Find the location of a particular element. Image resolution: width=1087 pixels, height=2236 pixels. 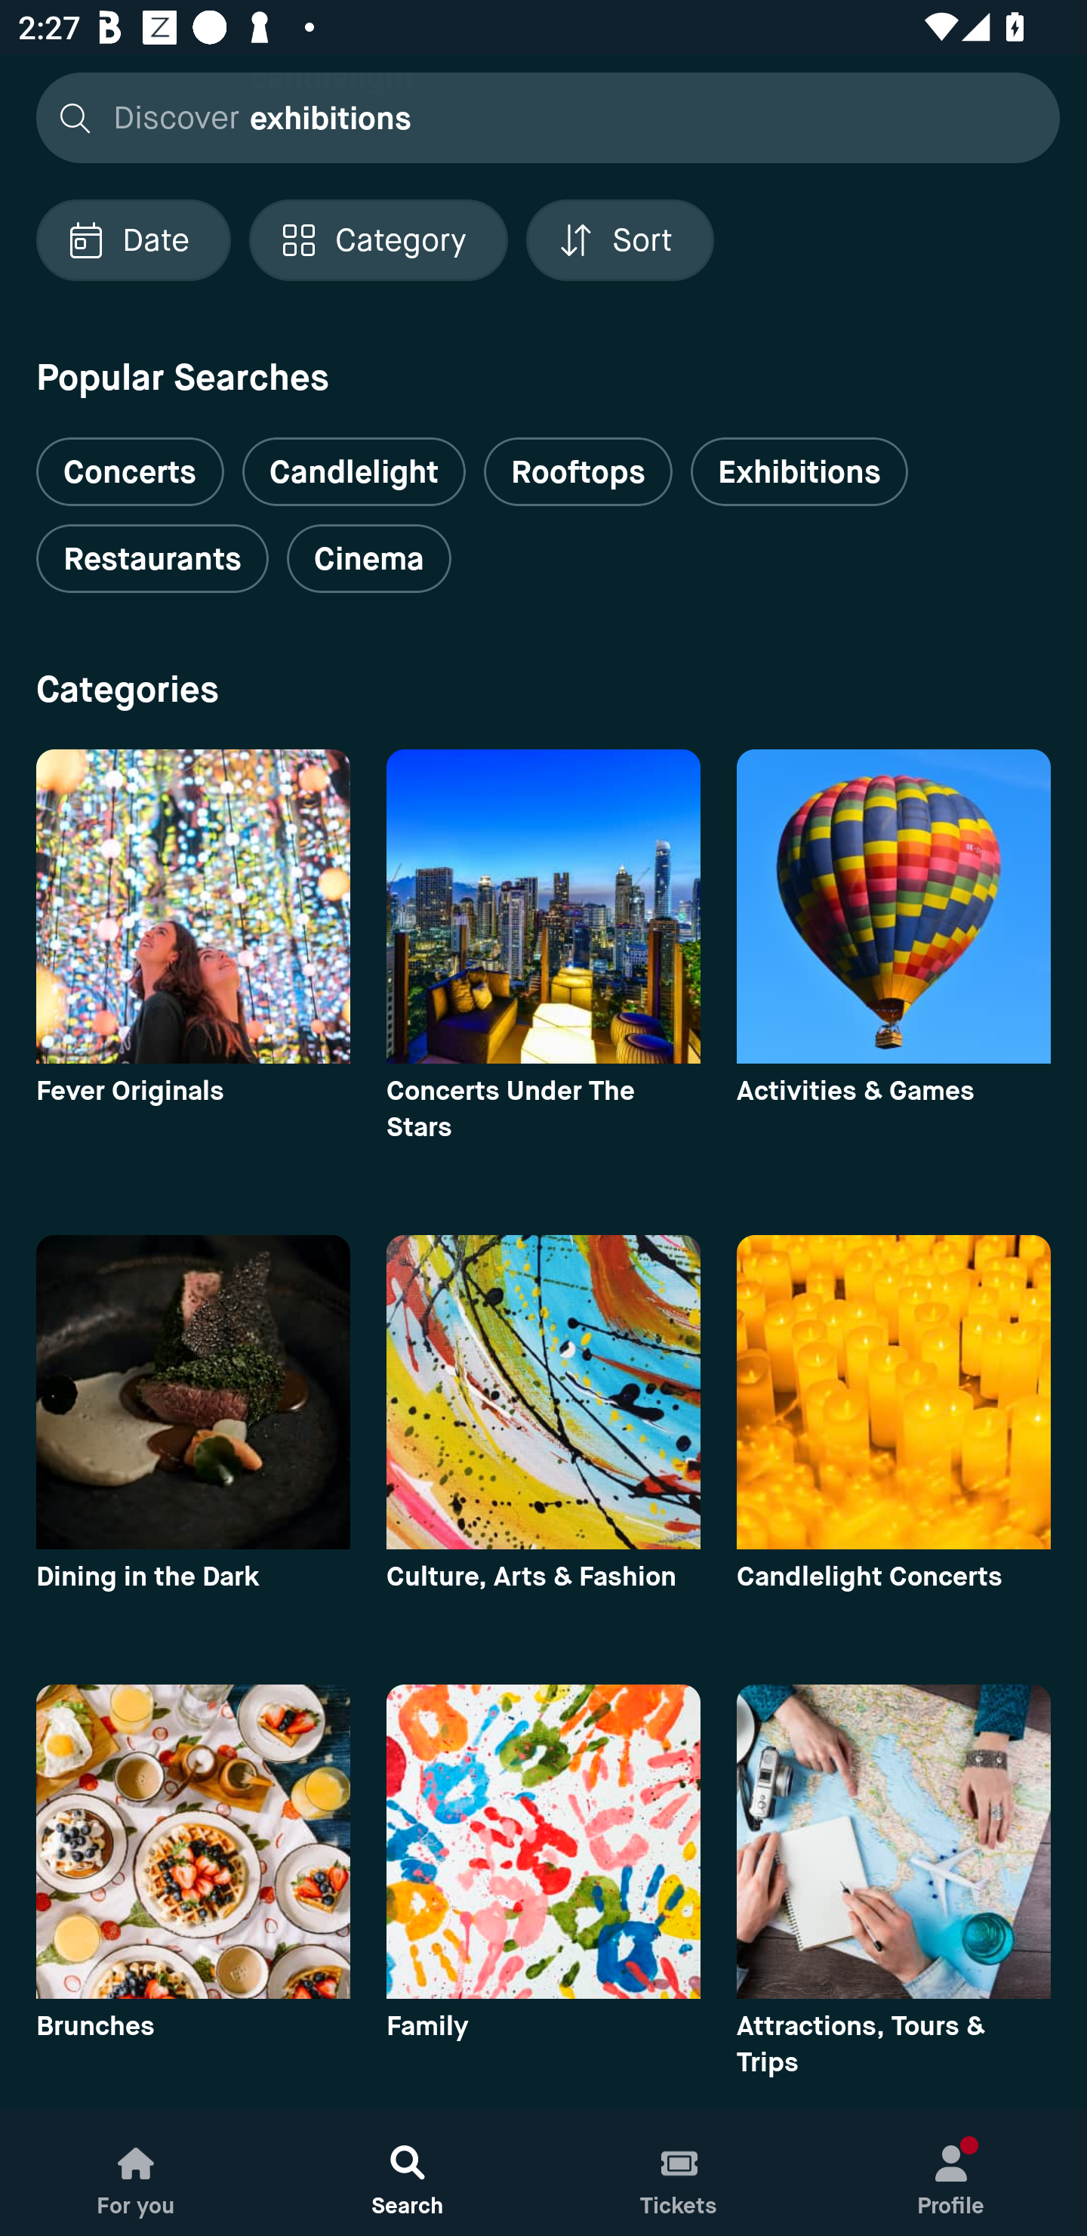

category image is located at coordinates (894, 906).